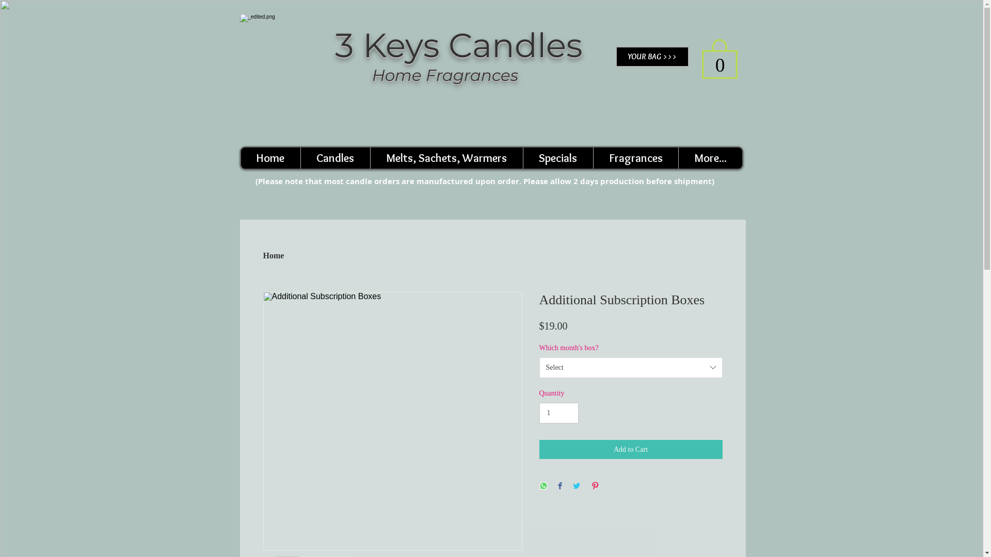 The width and height of the screenshot is (991, 557). I want to click on 0, so click(720, 58).